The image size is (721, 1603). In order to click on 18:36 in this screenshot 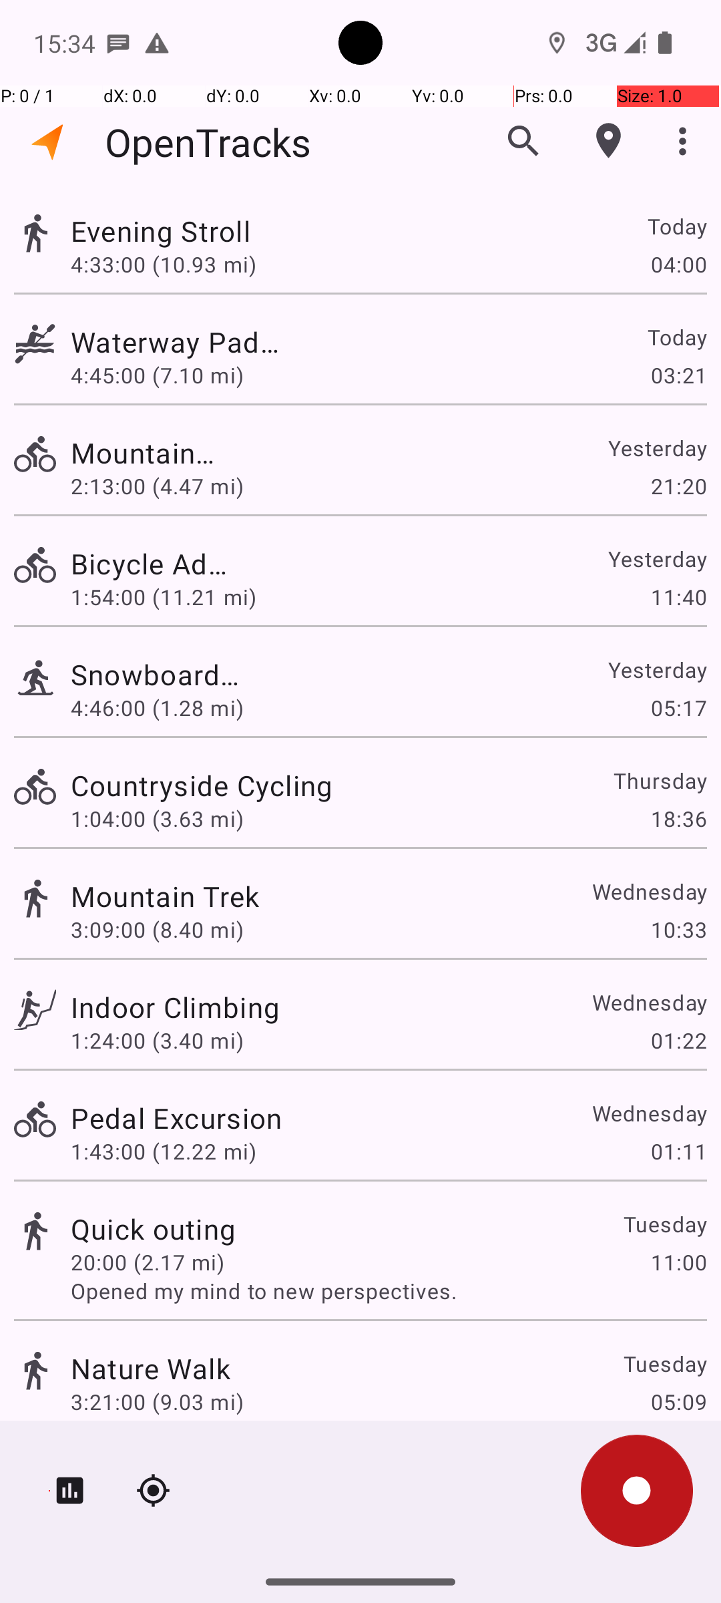, I will do `click(678, 819)`.